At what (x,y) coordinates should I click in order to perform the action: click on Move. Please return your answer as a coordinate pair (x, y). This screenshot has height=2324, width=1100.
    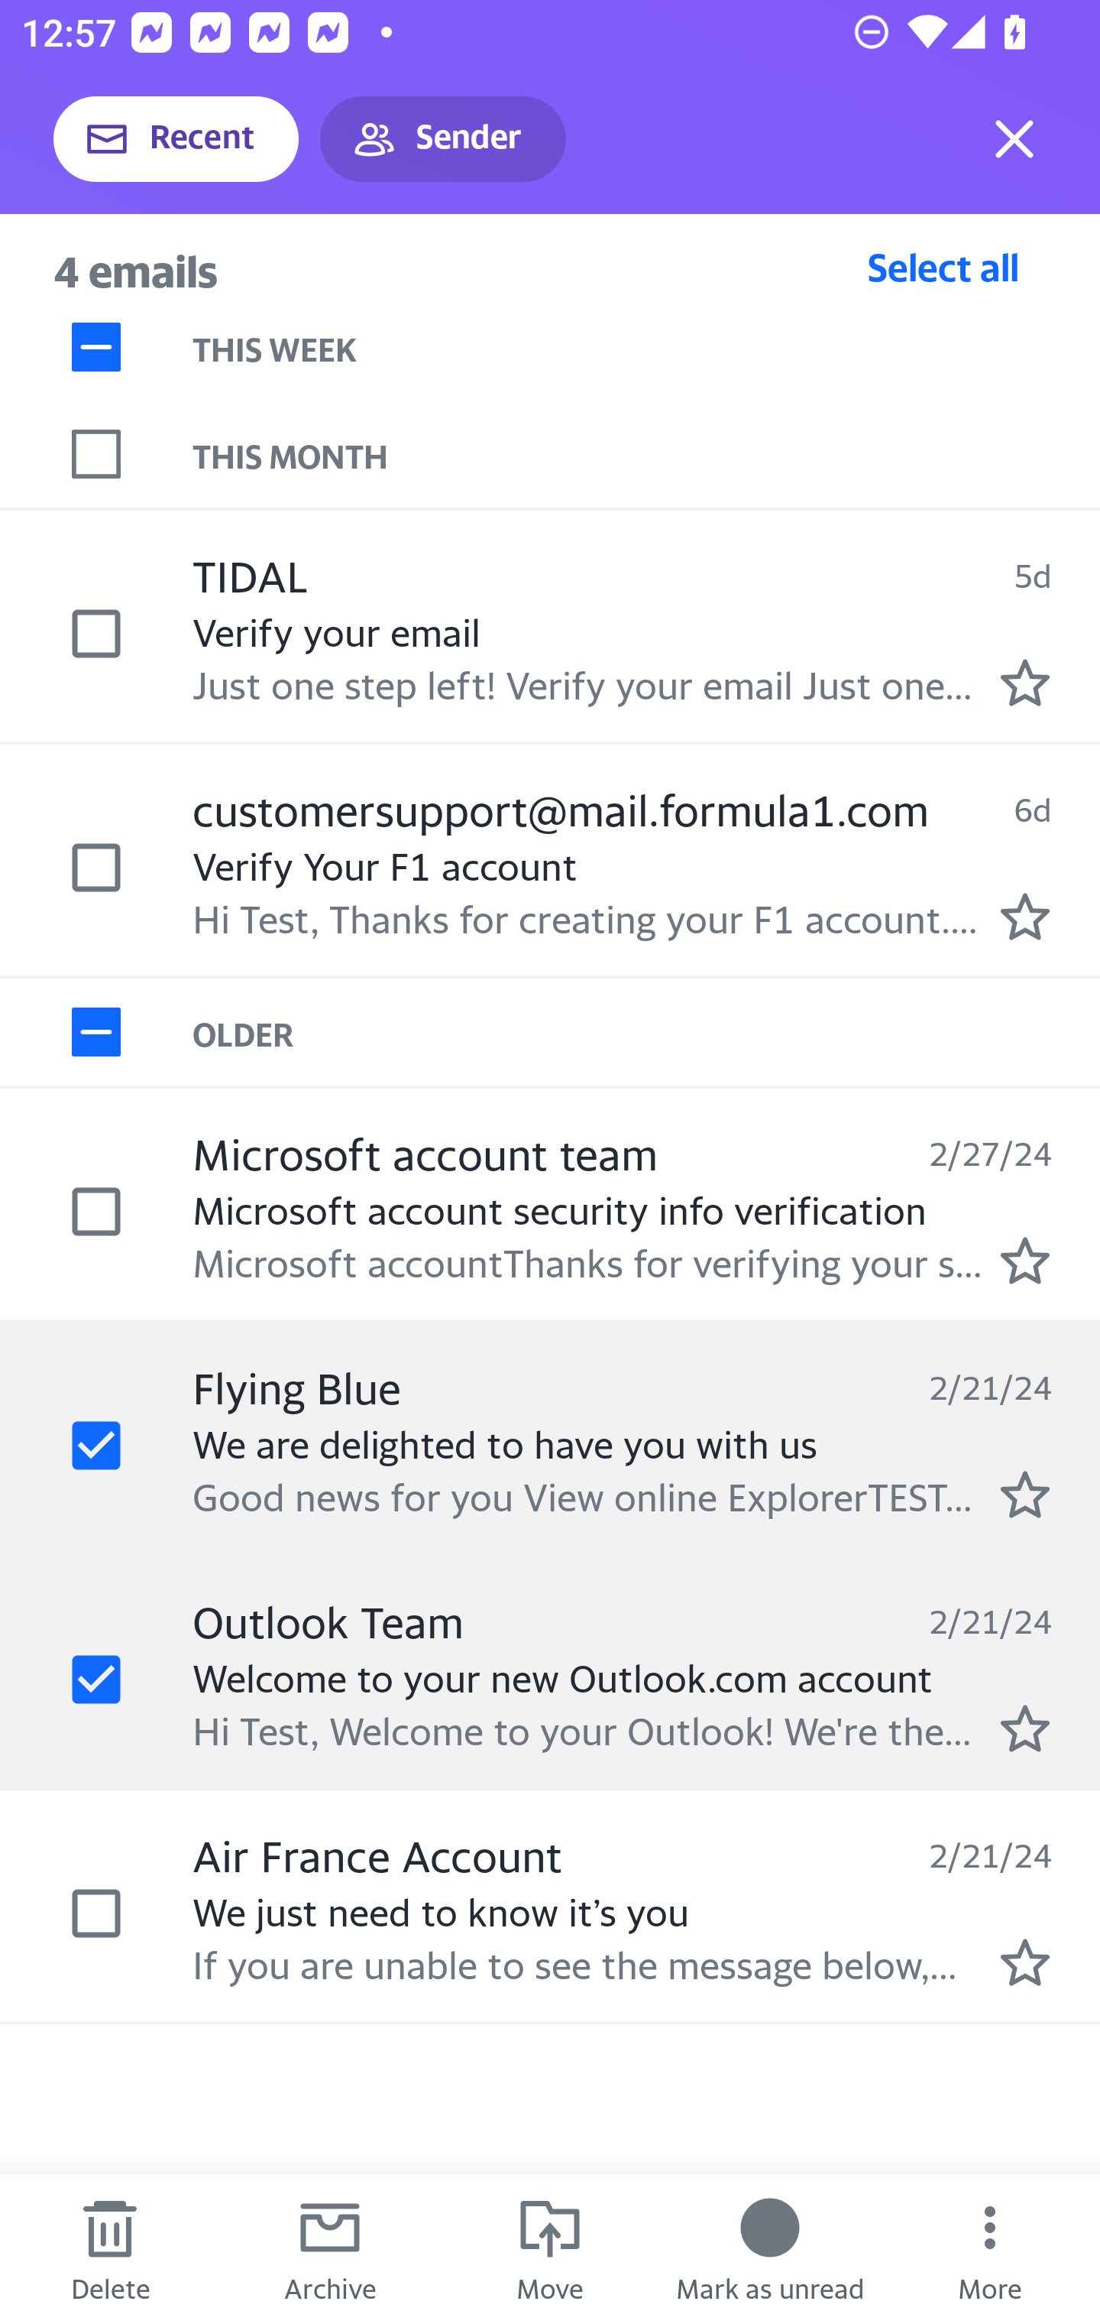
    Looking at the image, I should click on (550, 2249).